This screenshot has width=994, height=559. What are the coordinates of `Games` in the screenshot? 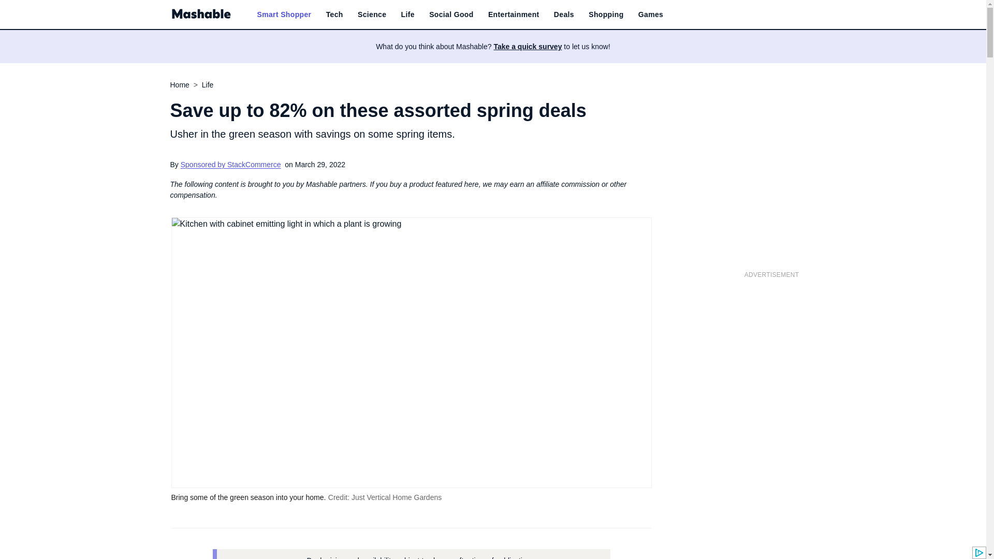 It's located at (650, 14).